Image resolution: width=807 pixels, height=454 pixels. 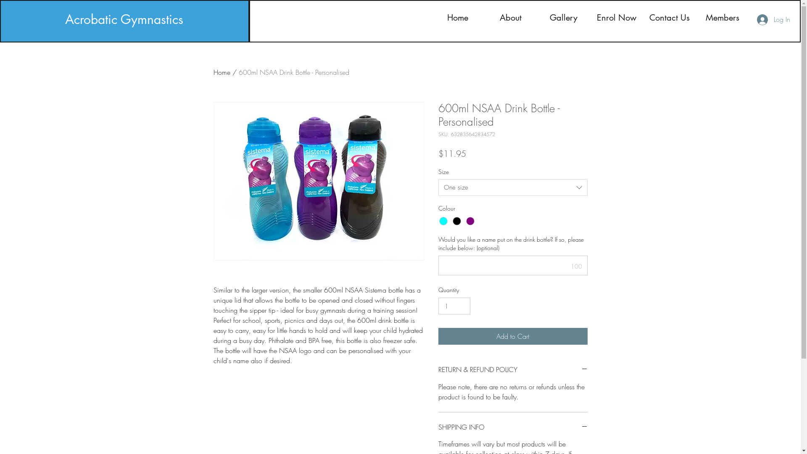 I want to click on Home, so click(x=222, y=72).